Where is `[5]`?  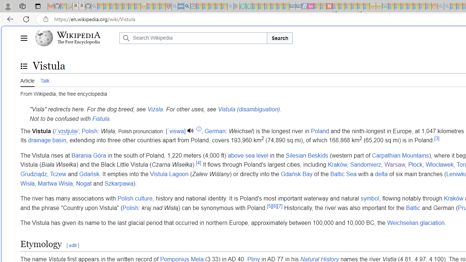
[5] is located at coordinates (269, 206).